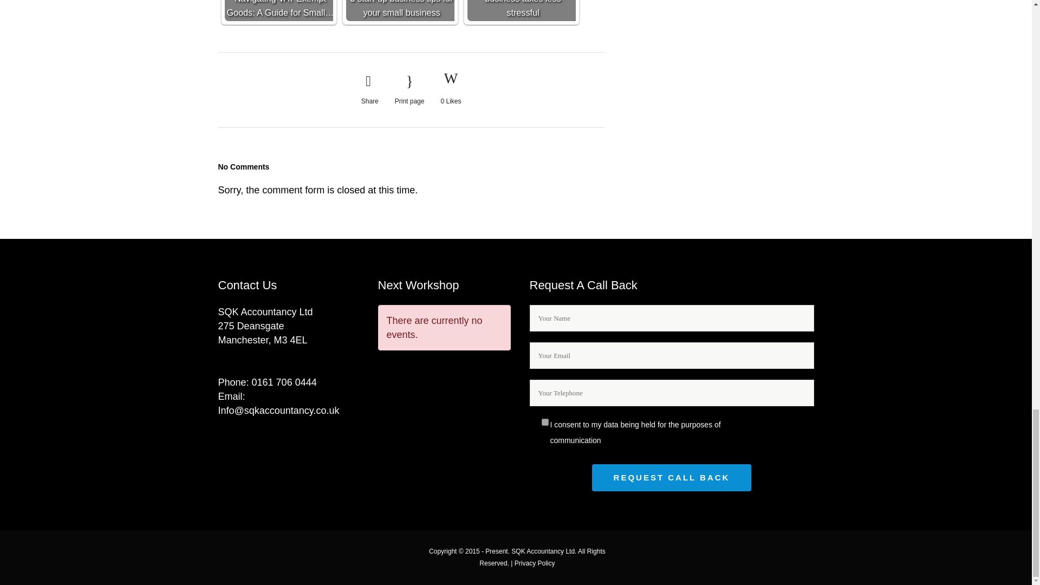  What do you see at coordinates (521, 10) in the screenshot?
I see `4 tips to make small business taxes less stressful` at bounding box center [521, 10].